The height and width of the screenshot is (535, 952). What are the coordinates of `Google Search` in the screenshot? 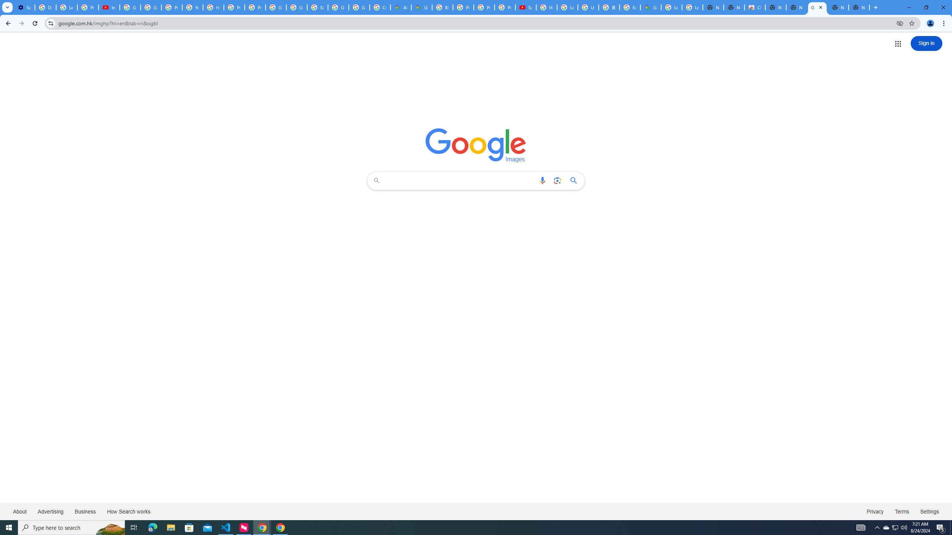 It's located at (576, 181).